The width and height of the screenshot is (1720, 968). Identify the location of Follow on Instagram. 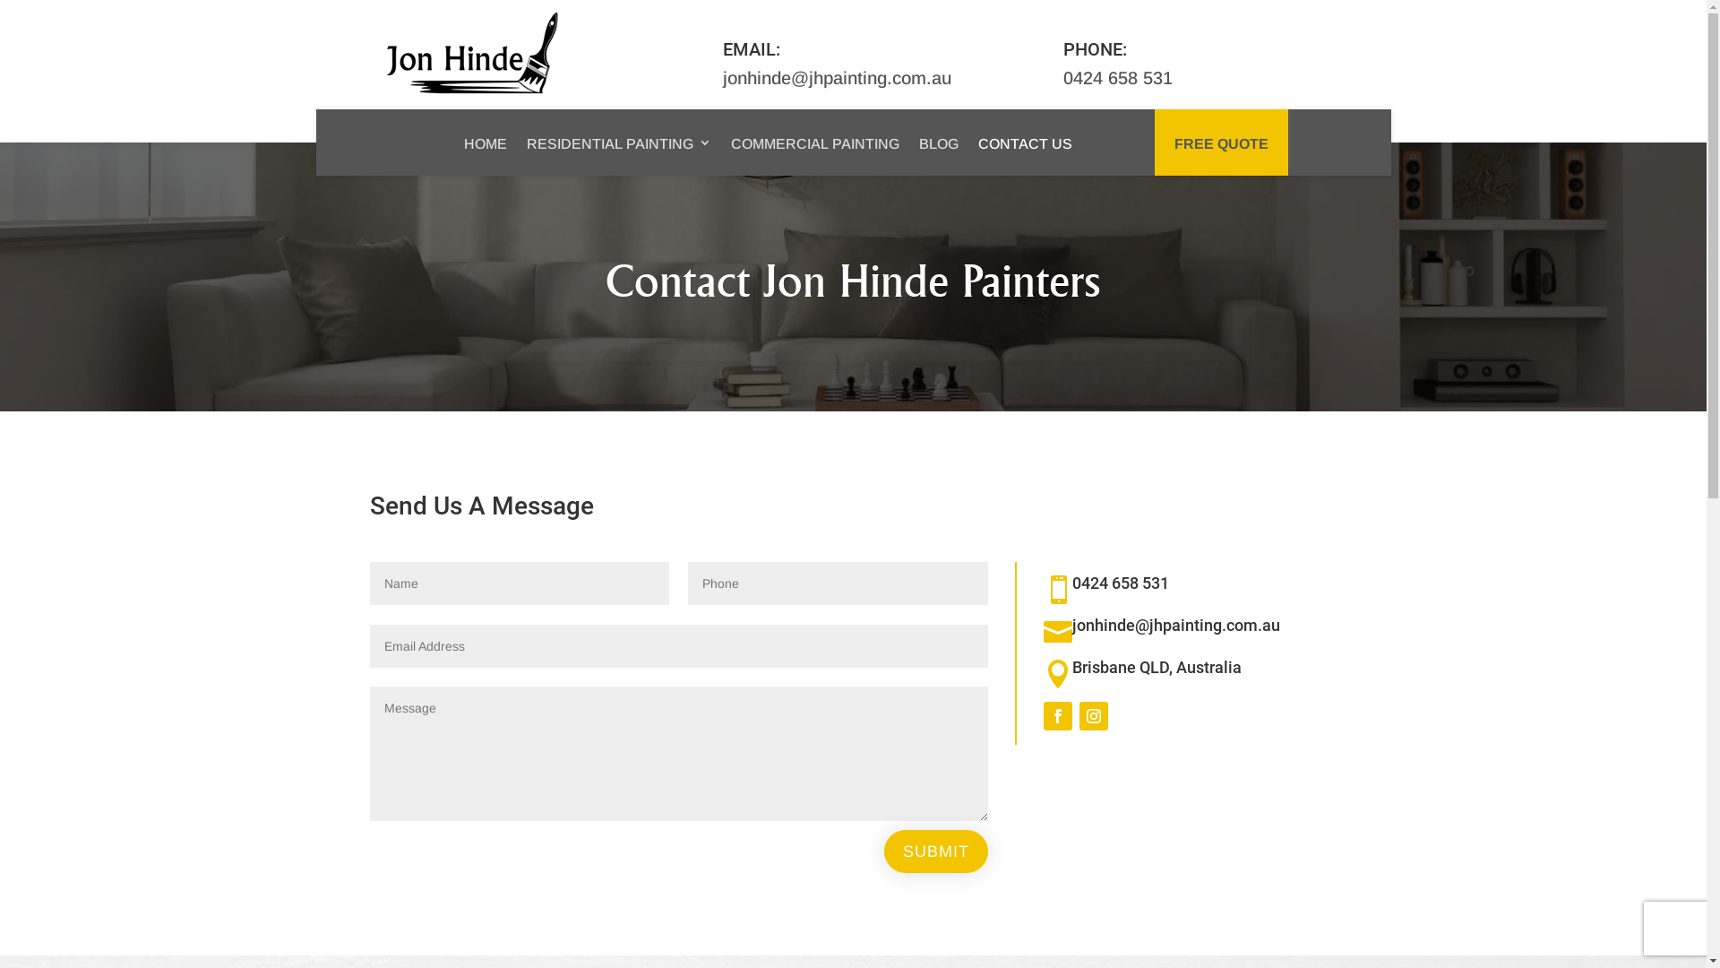
(1093, 716).